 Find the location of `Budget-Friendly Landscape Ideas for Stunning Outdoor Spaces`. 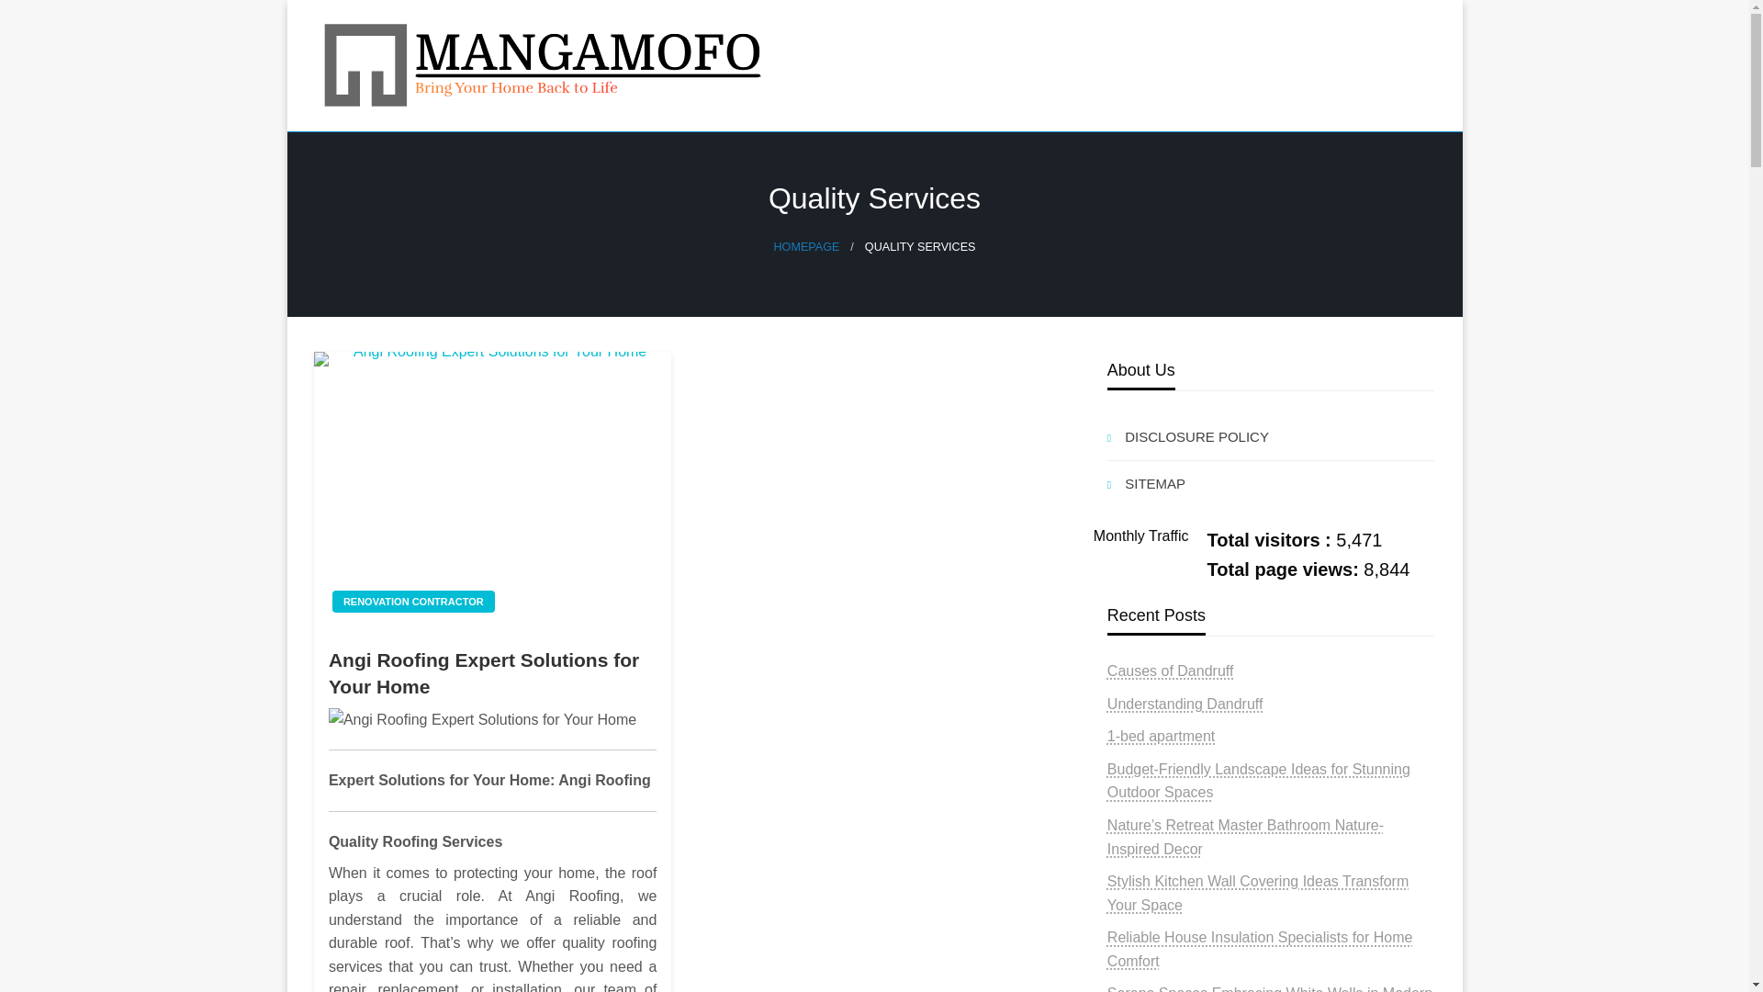

Budget-Friendly Landscape Ideas for Stunning Outdoor Spaces is located at coordinates (1258, 781).